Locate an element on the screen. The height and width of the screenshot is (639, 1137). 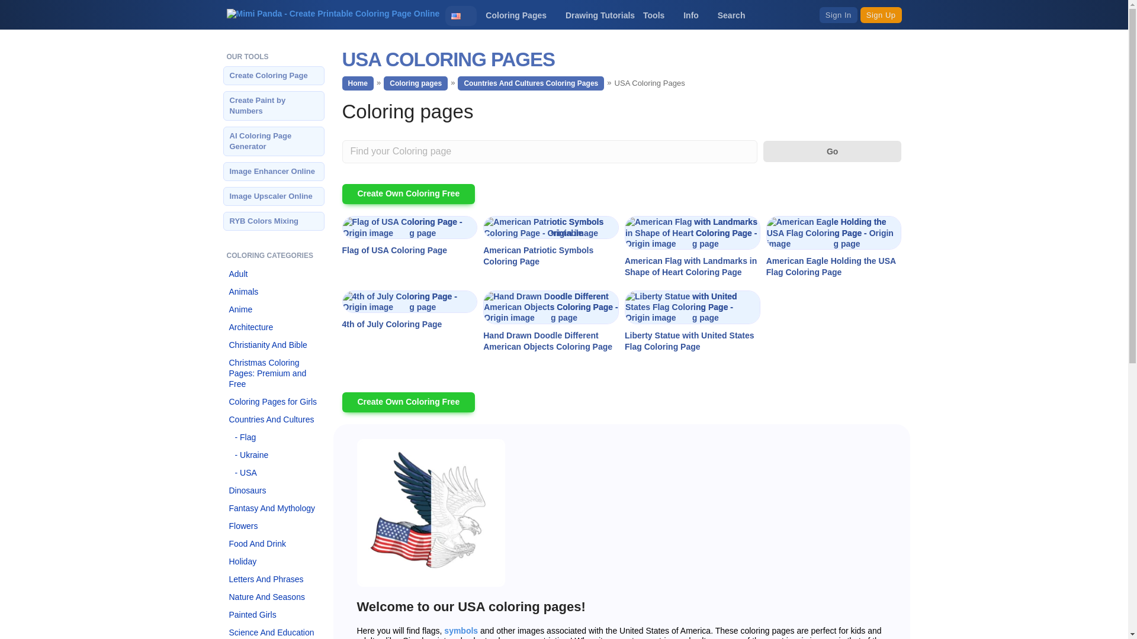
Adult is located at coordinates (274, 274).